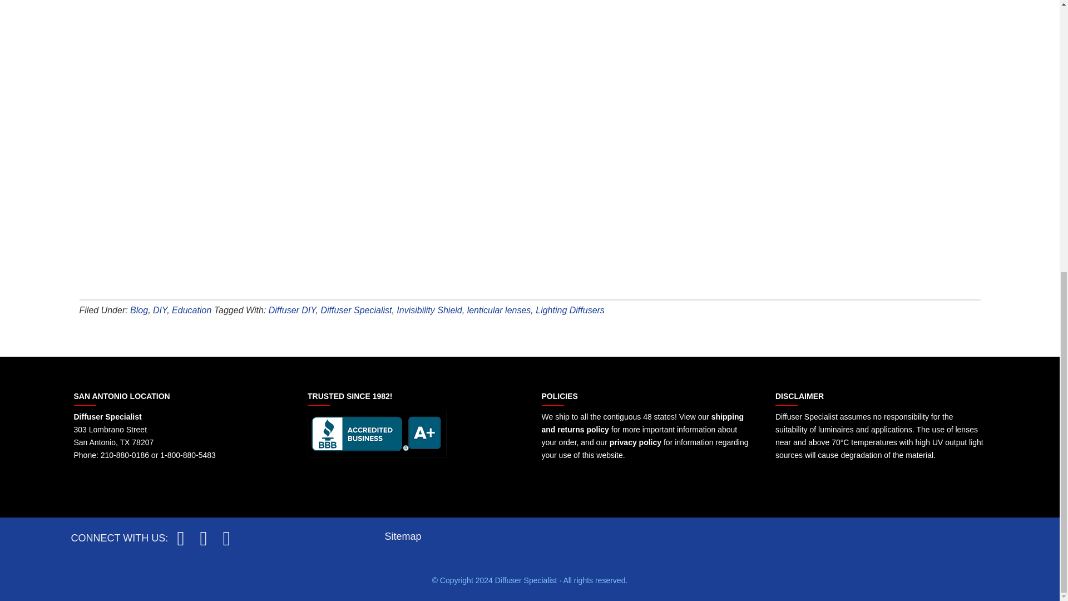  Describe the element at coordinates (191, 309) in the screenshot. I see `Education` at that location.